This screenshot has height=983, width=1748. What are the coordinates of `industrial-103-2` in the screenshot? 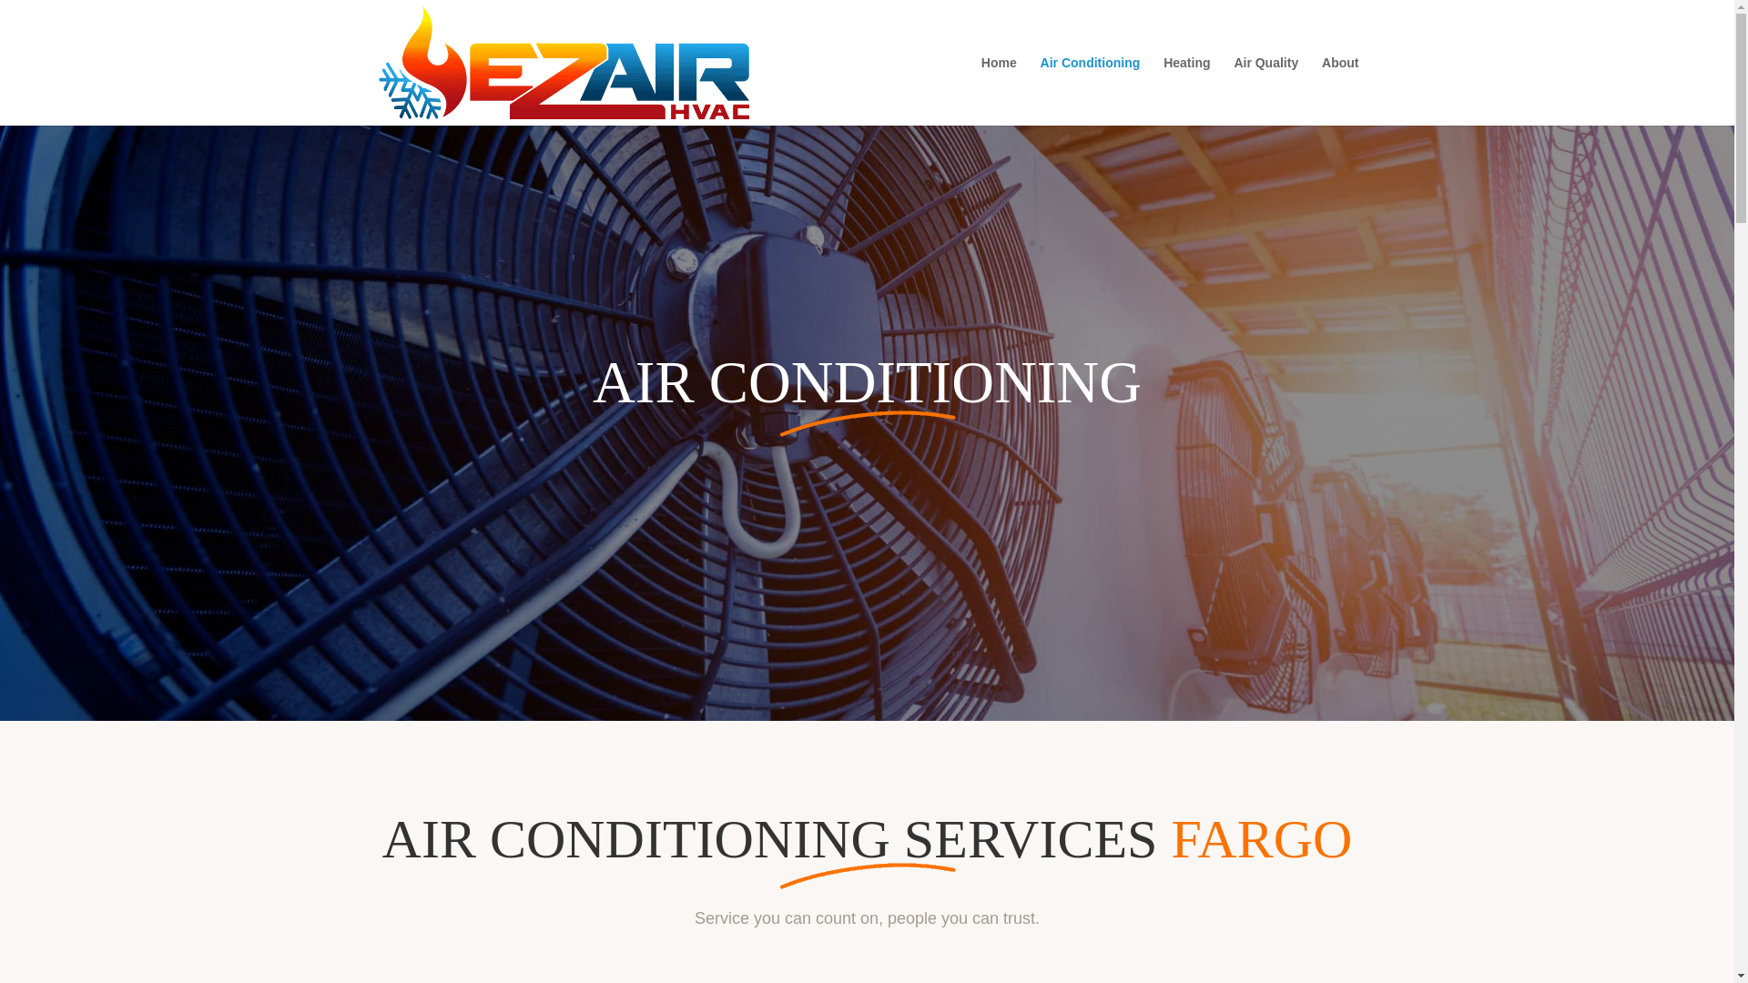 It's located at (867, 421).